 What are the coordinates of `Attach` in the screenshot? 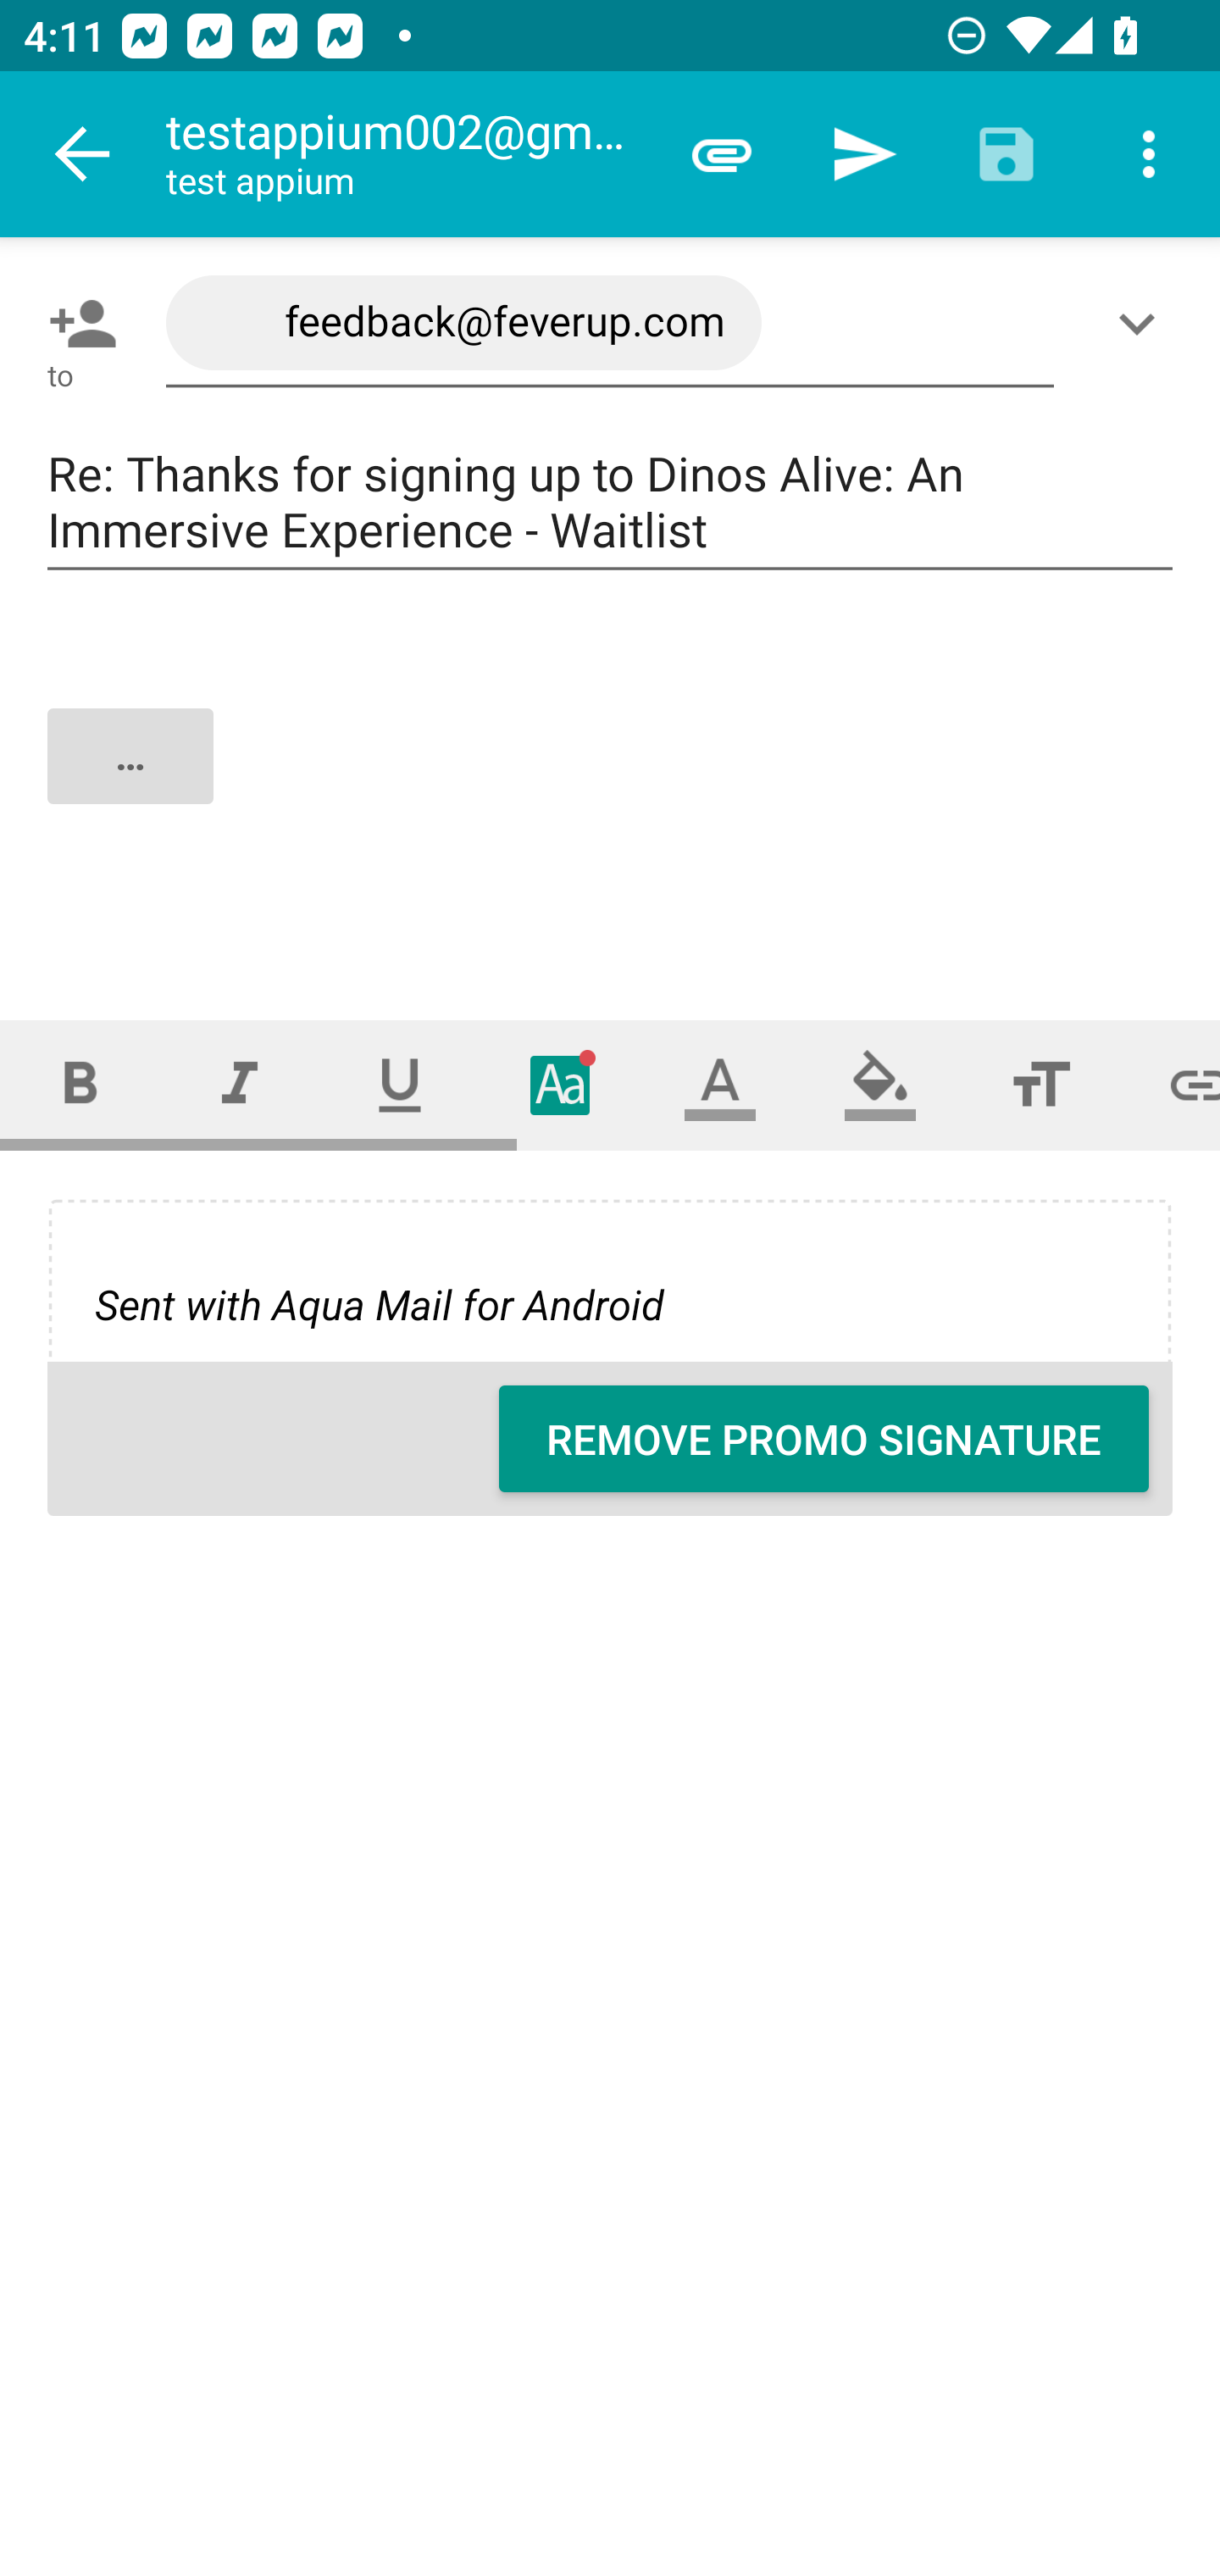 It's located at (722, 154).